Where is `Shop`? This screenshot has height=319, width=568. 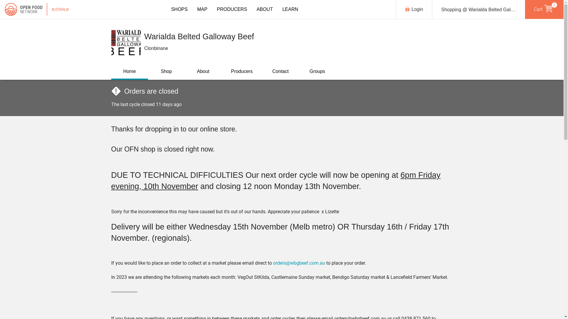 Shop is located at coordinates (166, 71).